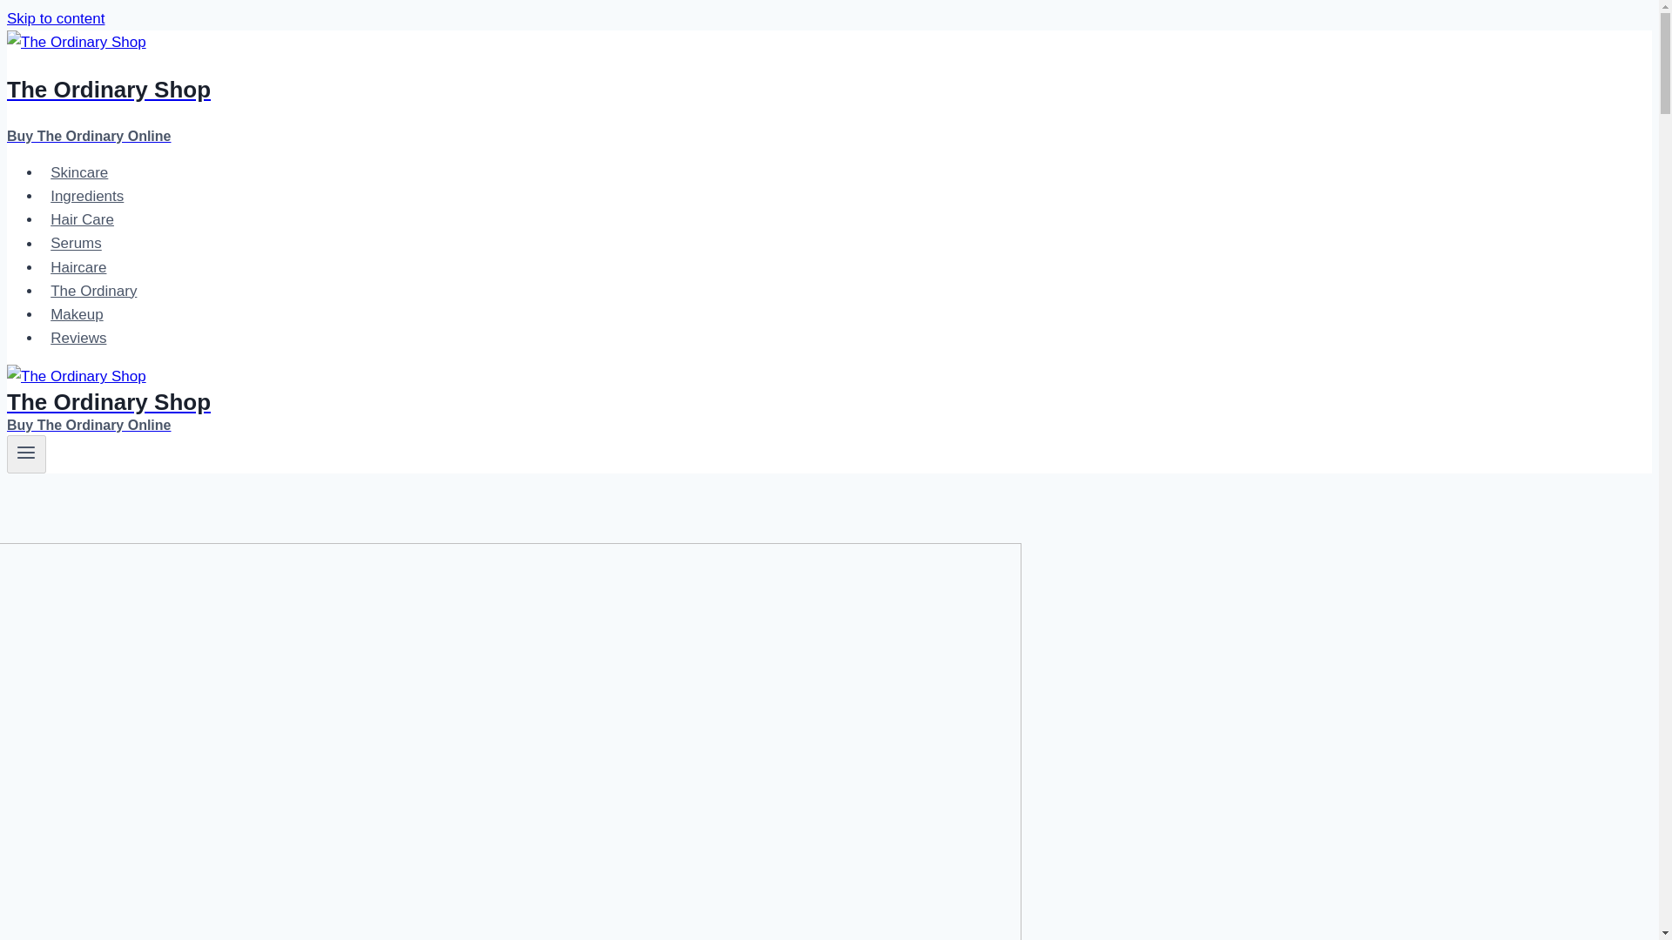 The image size is (1672, 940). Describe the element at coordinates (78, 268) in the screenshot. I see `Haircare` at that location.